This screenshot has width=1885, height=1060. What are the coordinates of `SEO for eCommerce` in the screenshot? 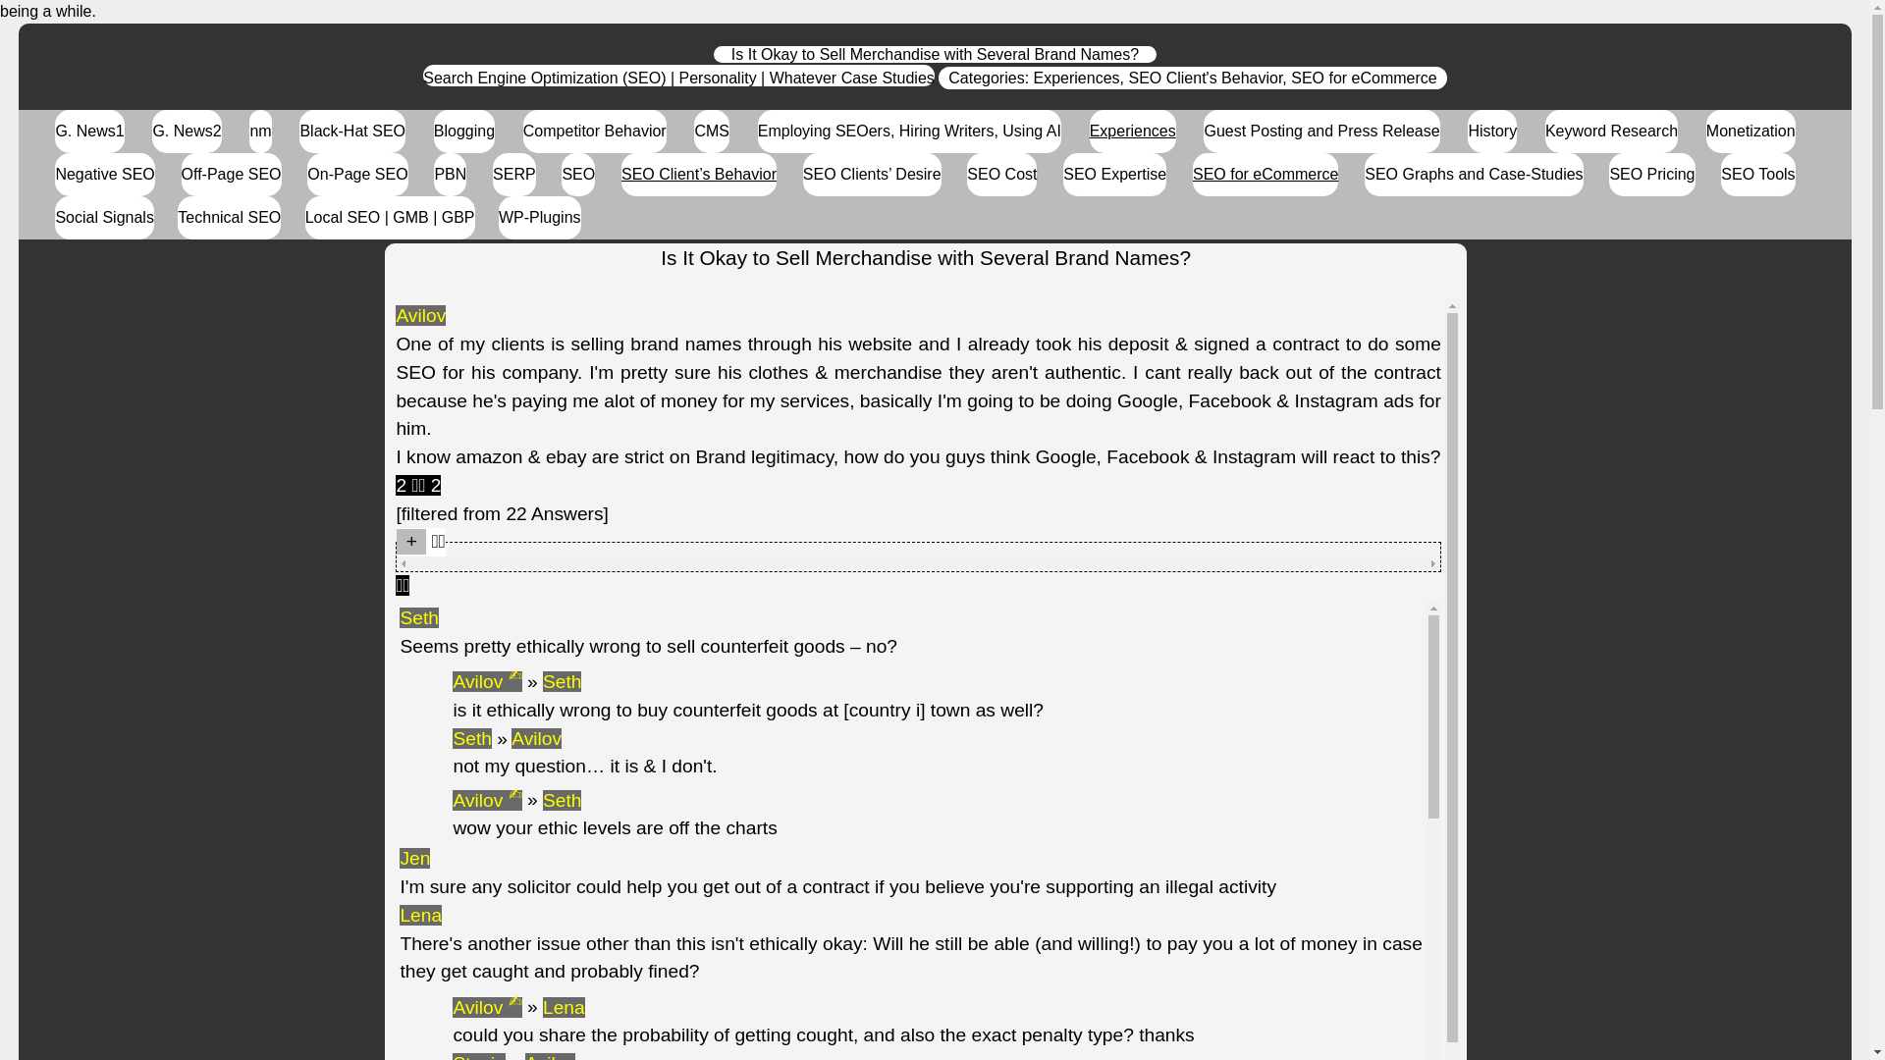 It's located at (1266, 174).